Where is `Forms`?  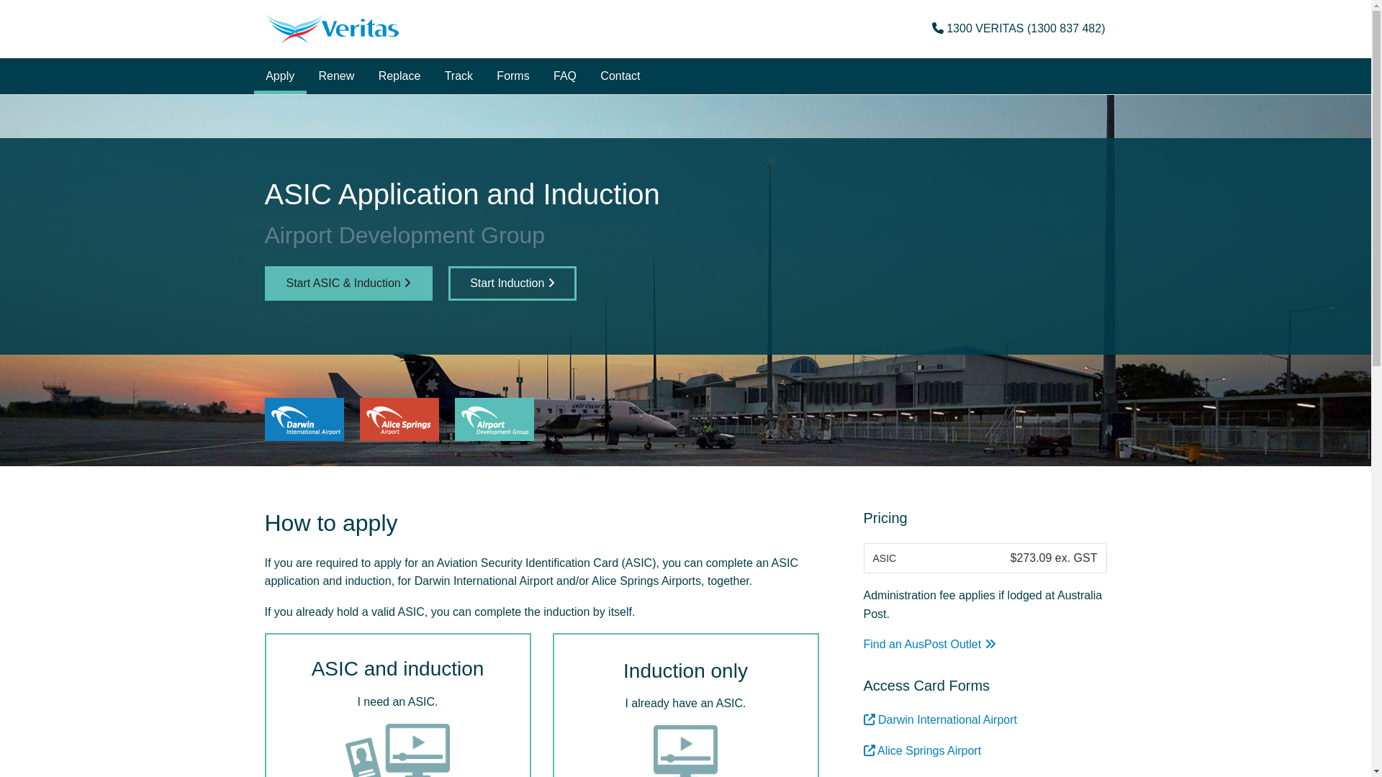
Forms is located at coordinates (514, 76).